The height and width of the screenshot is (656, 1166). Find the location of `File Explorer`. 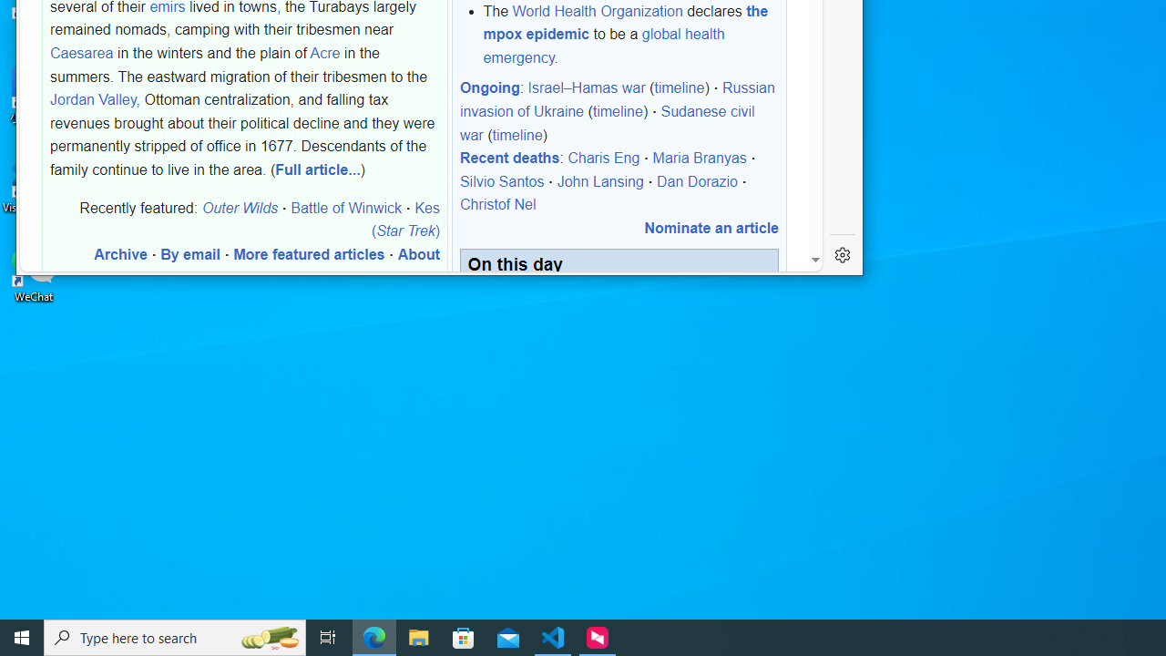

File Explorer is located at coordinates (419, 638).